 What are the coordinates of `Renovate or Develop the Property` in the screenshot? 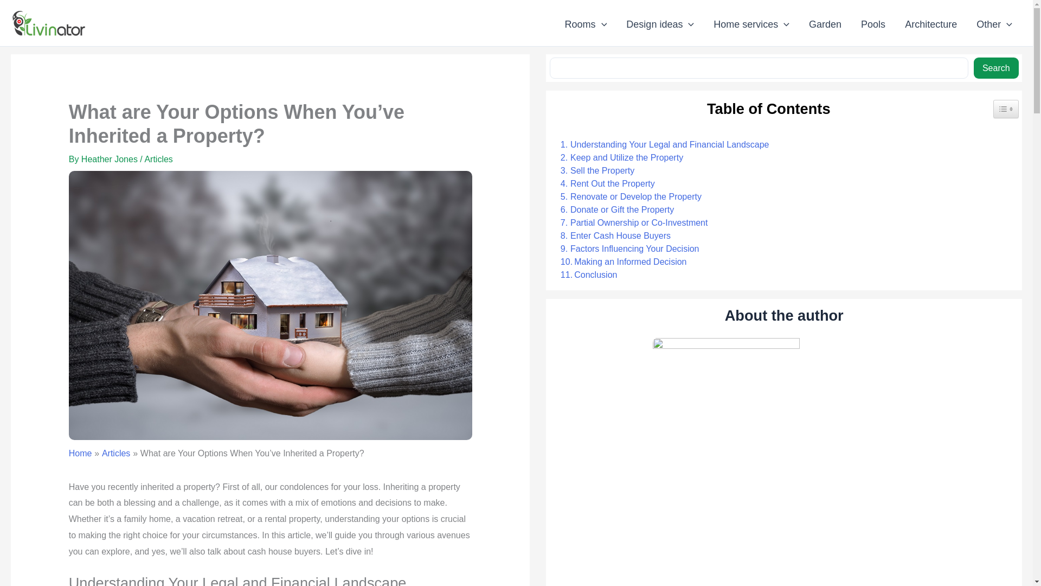 It's located at (628, 196).